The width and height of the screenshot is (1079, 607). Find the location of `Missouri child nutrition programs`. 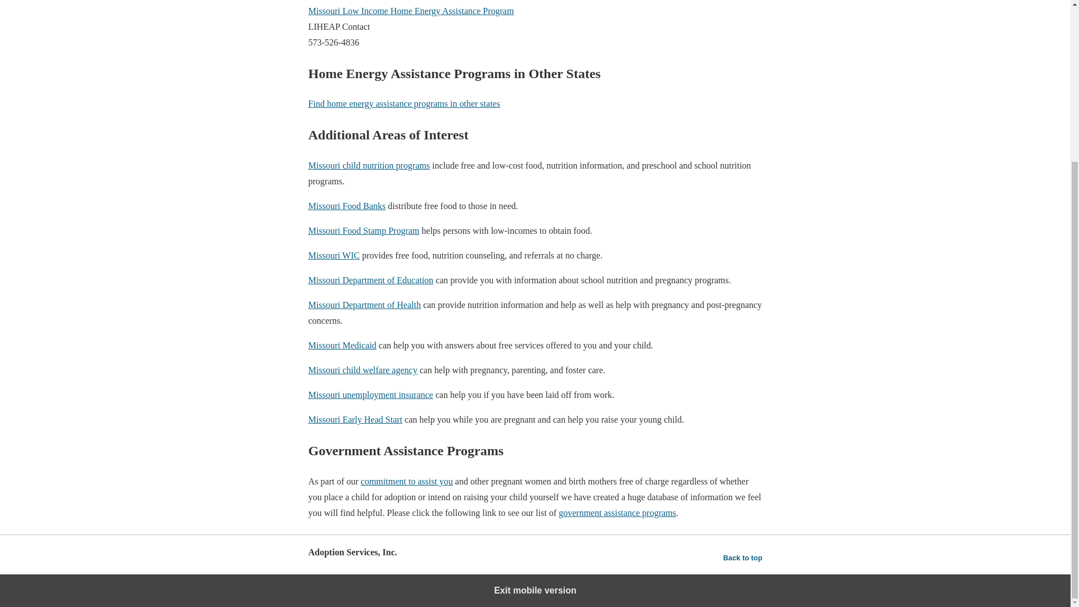

Missouri child nutrition programs is located at coordinates (369, 165).